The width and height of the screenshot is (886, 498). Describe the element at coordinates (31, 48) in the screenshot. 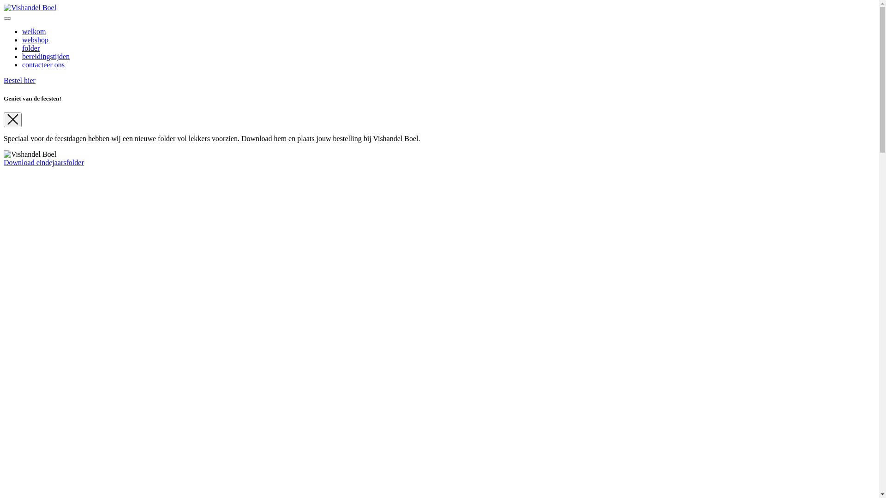

I see `folder` at that location.